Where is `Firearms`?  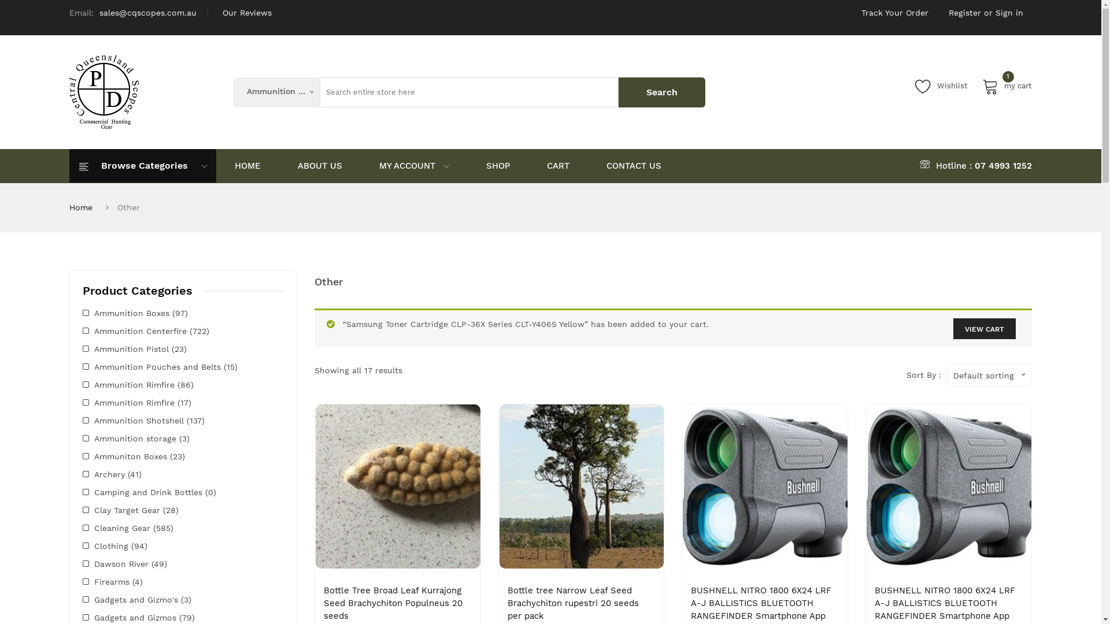
Firearms is located at coordinates (106, 581).